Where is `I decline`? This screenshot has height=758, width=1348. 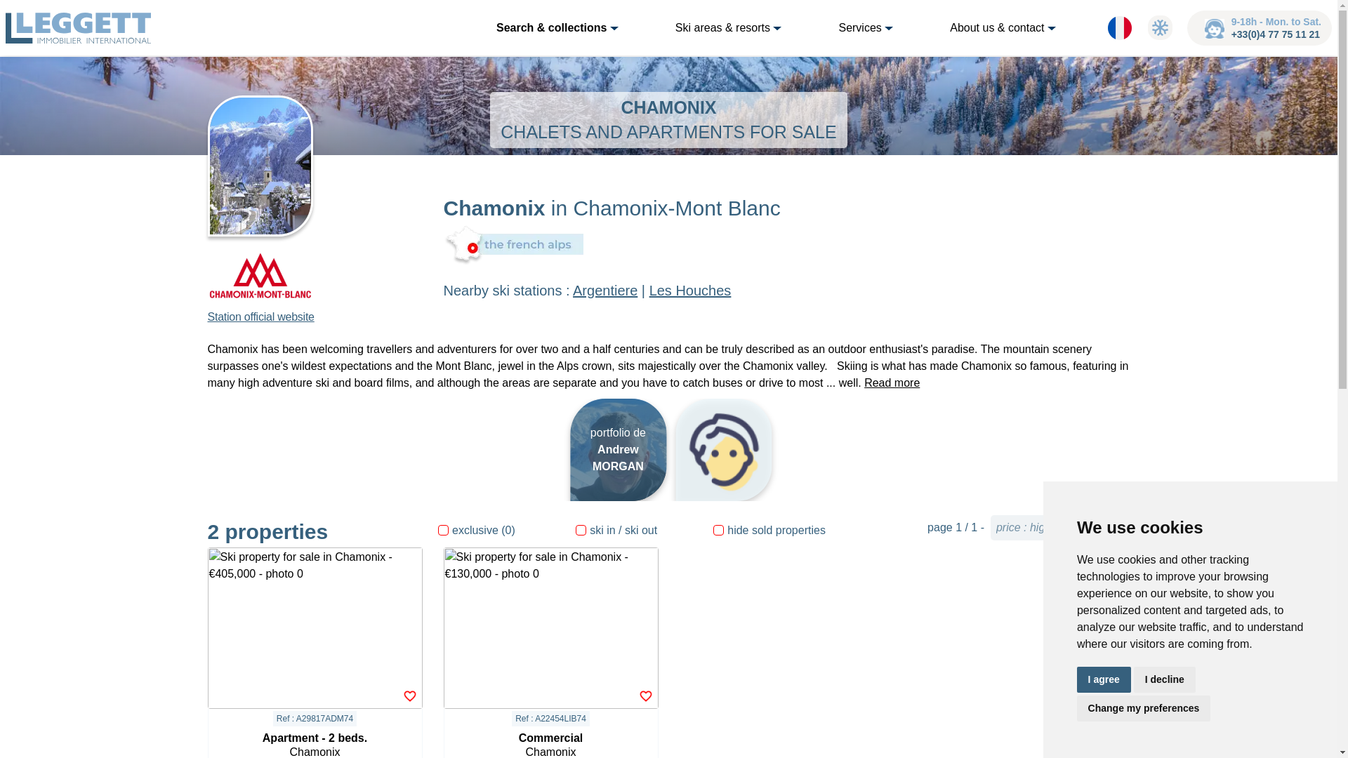 I decline is located at coordinates (1164, 679).